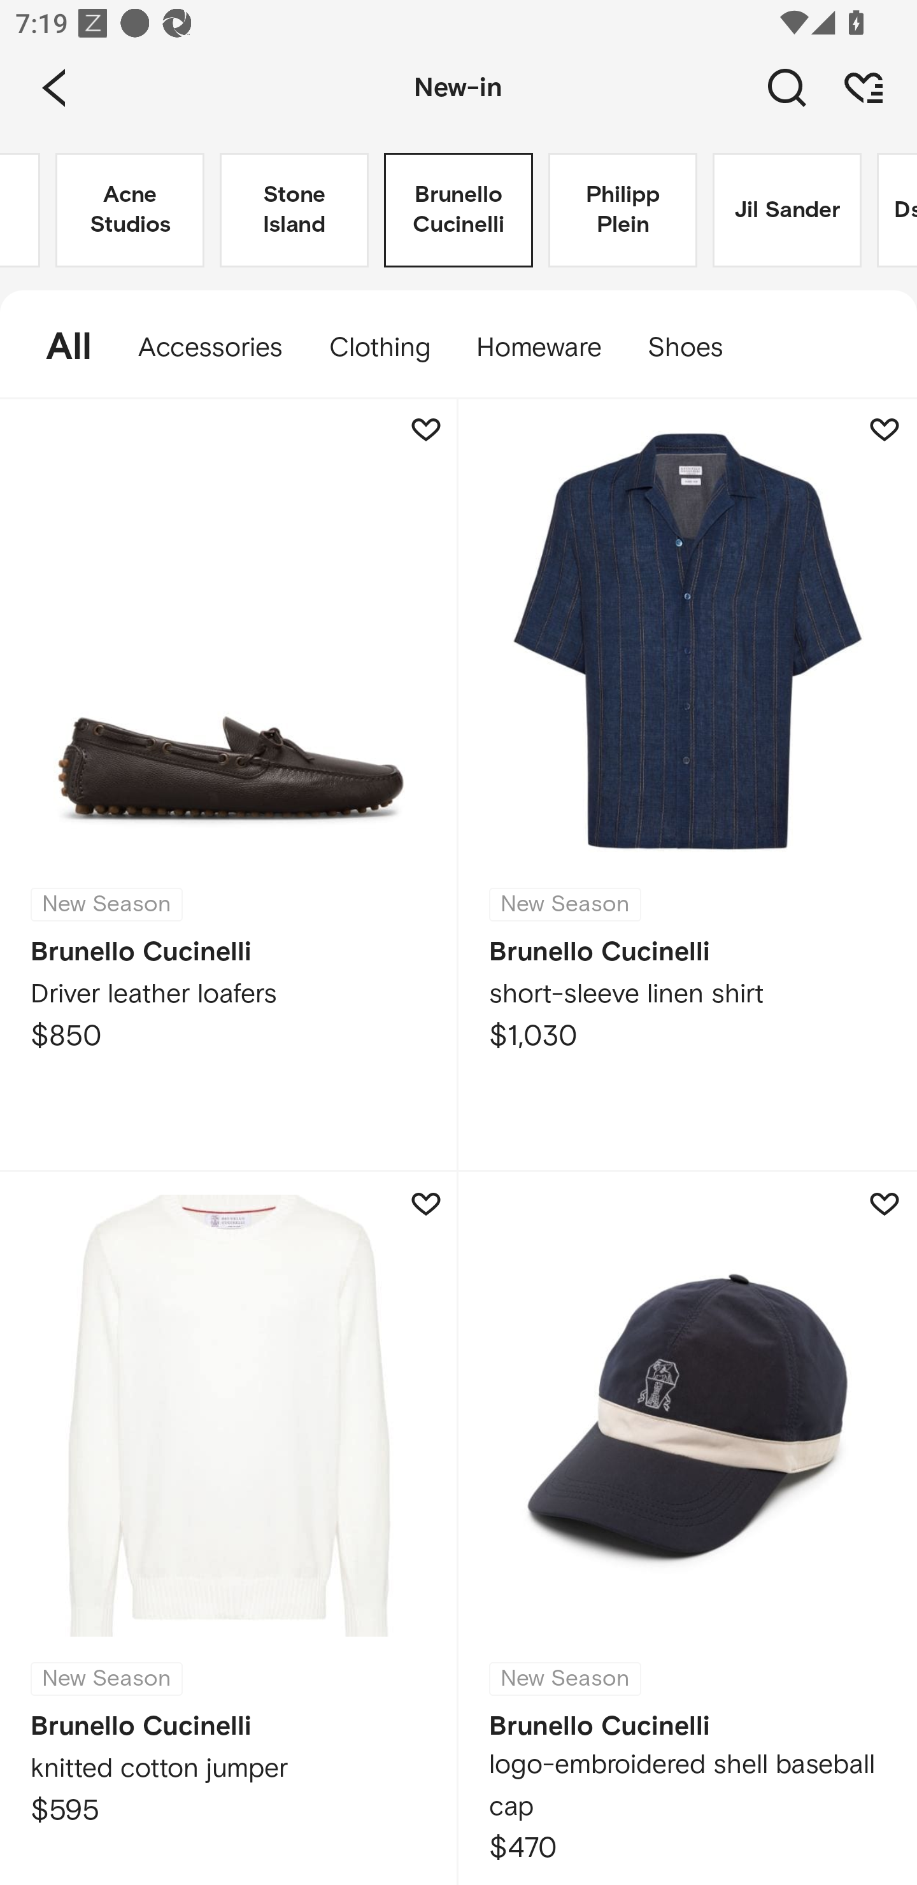  What do you see at coordinates (210, 348) in the screenshot?
I see `Accessories` at bounding box center [210, 348].